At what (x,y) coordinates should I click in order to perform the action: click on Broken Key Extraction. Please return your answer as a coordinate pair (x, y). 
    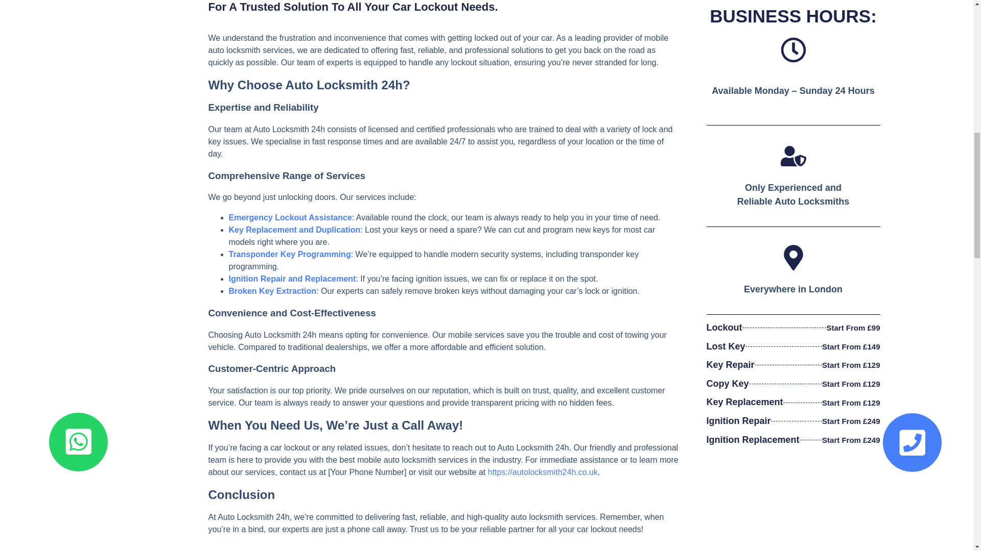
    Looking at the image, I should click on (273, 291).